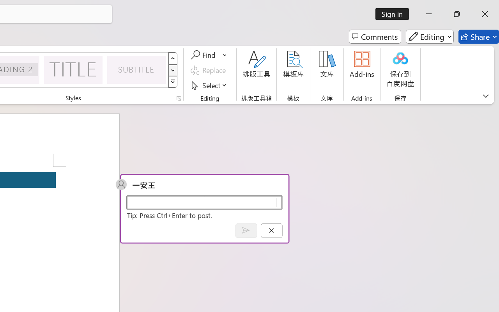  Describe the element at coordinates (136, 69) in the screenshot. I see `Subtitle` at that location.